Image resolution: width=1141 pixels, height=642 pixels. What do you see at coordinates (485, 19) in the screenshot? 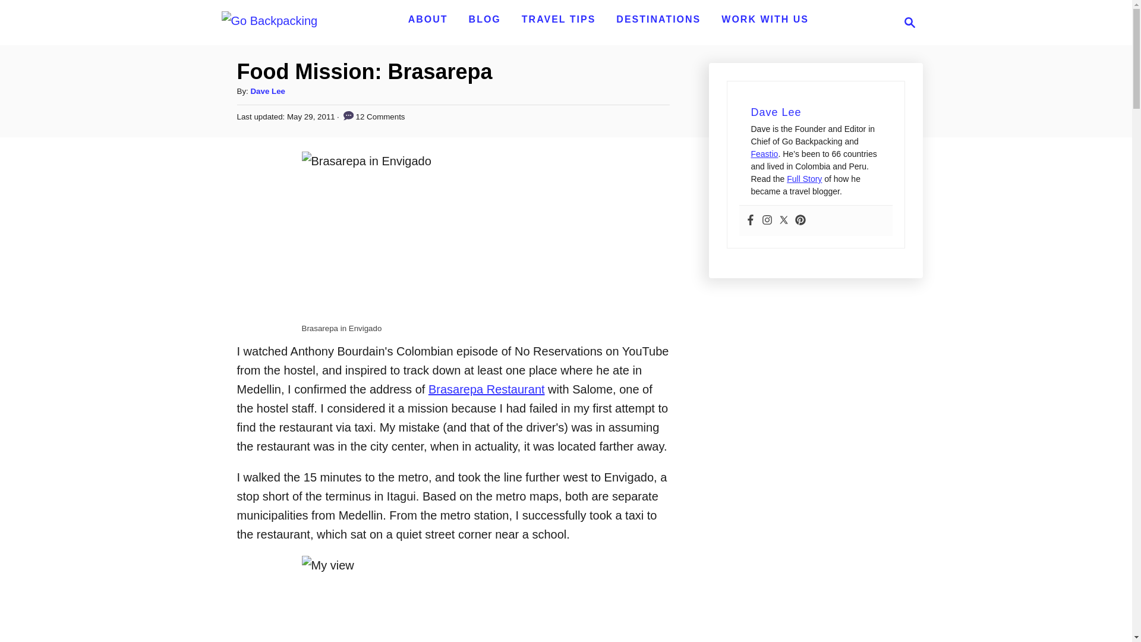
I see `BLOG` at bounding box center [485, 19].